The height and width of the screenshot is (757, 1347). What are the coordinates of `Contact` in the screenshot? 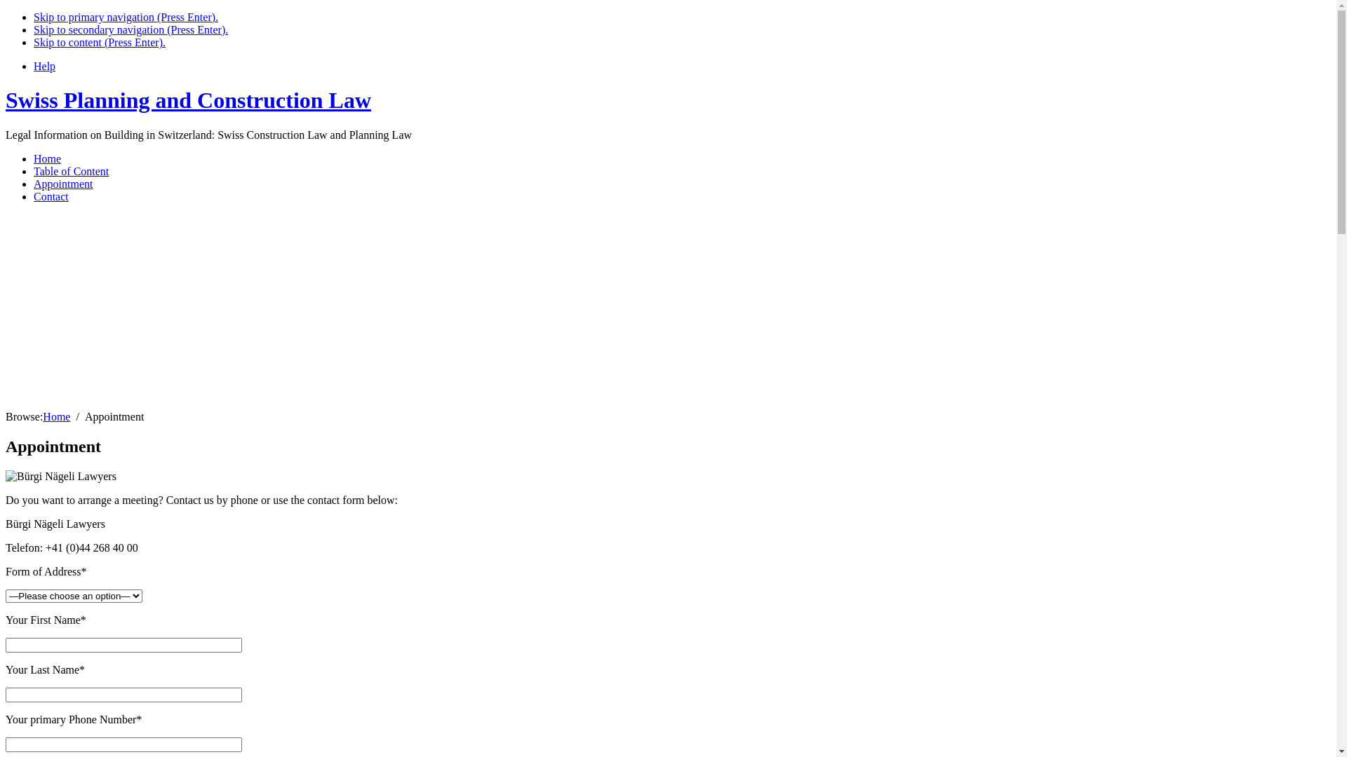 It's located at (51, 196).